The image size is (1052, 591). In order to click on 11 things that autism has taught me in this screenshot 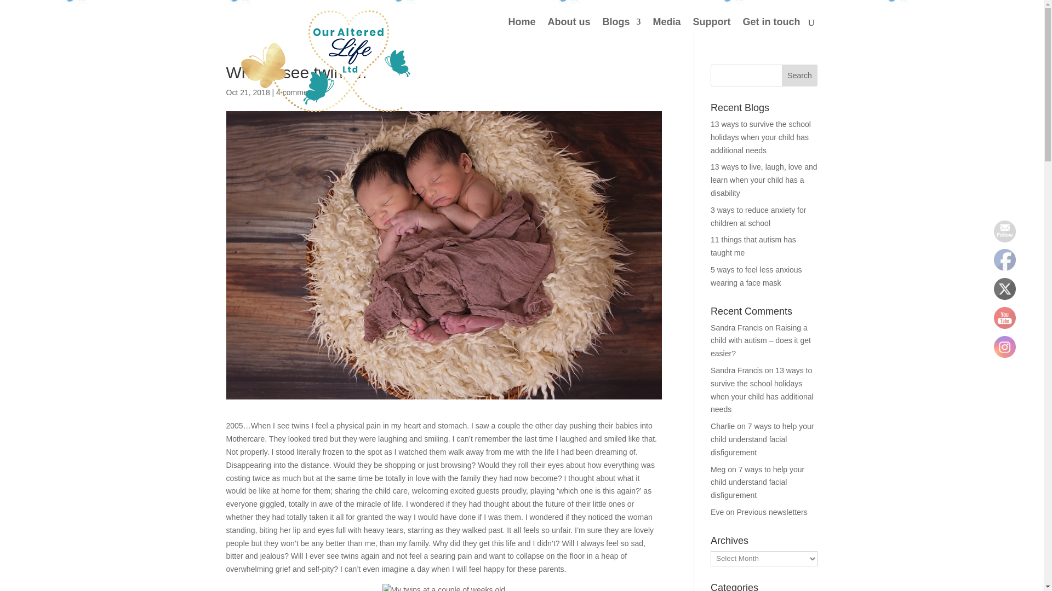, I will do `click(753, 246)`.